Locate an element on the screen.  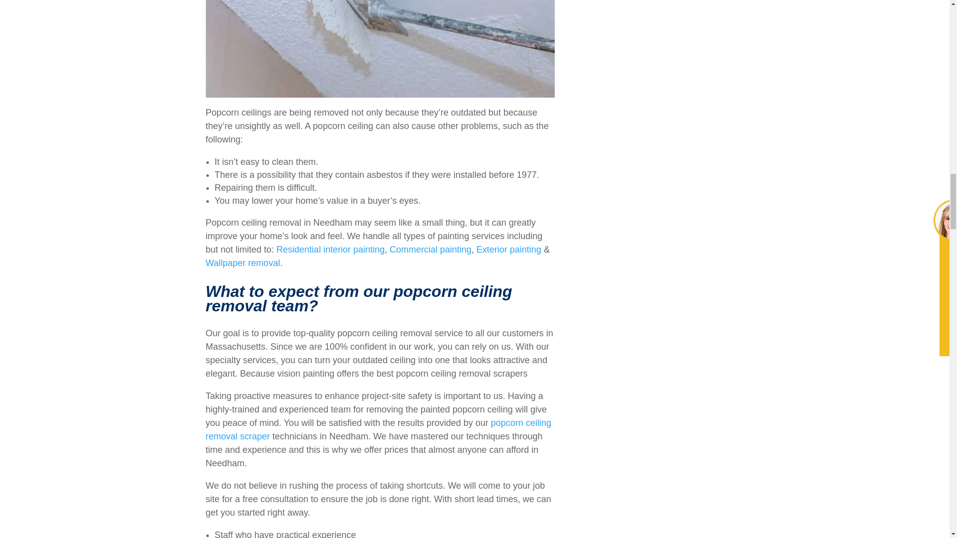
popcorn ceiling removal scraper is located at coordinates (378, 429).